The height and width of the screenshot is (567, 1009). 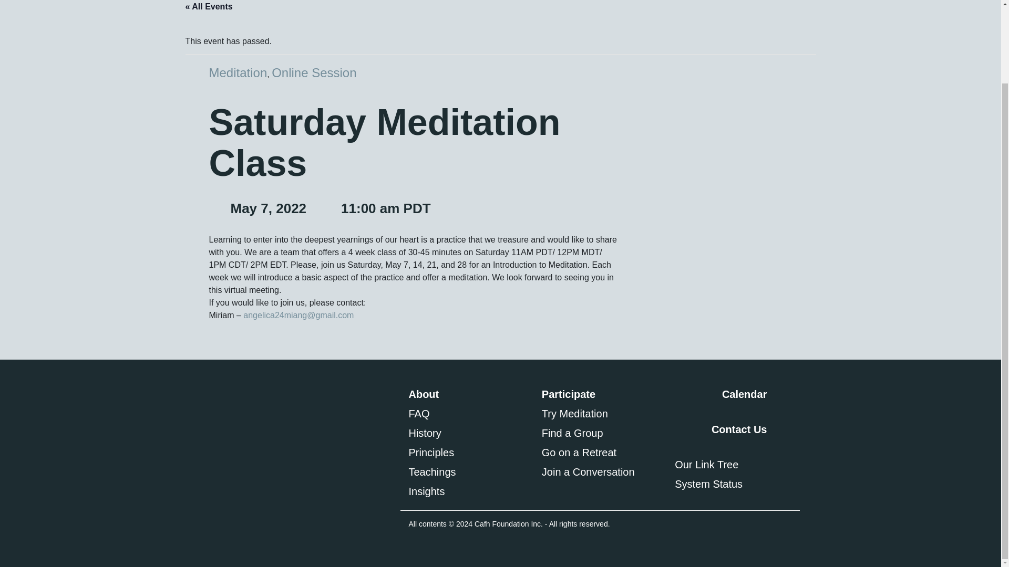 What do you see at coordinates (467, 453) in the screenshot?
I see `Principles` at bounding box center [467, 453].